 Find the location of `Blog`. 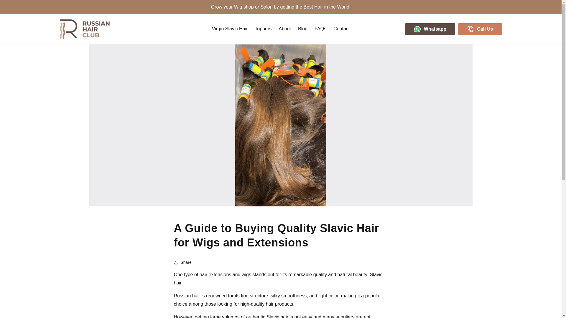

Blog is located at coordinates (302, 29).